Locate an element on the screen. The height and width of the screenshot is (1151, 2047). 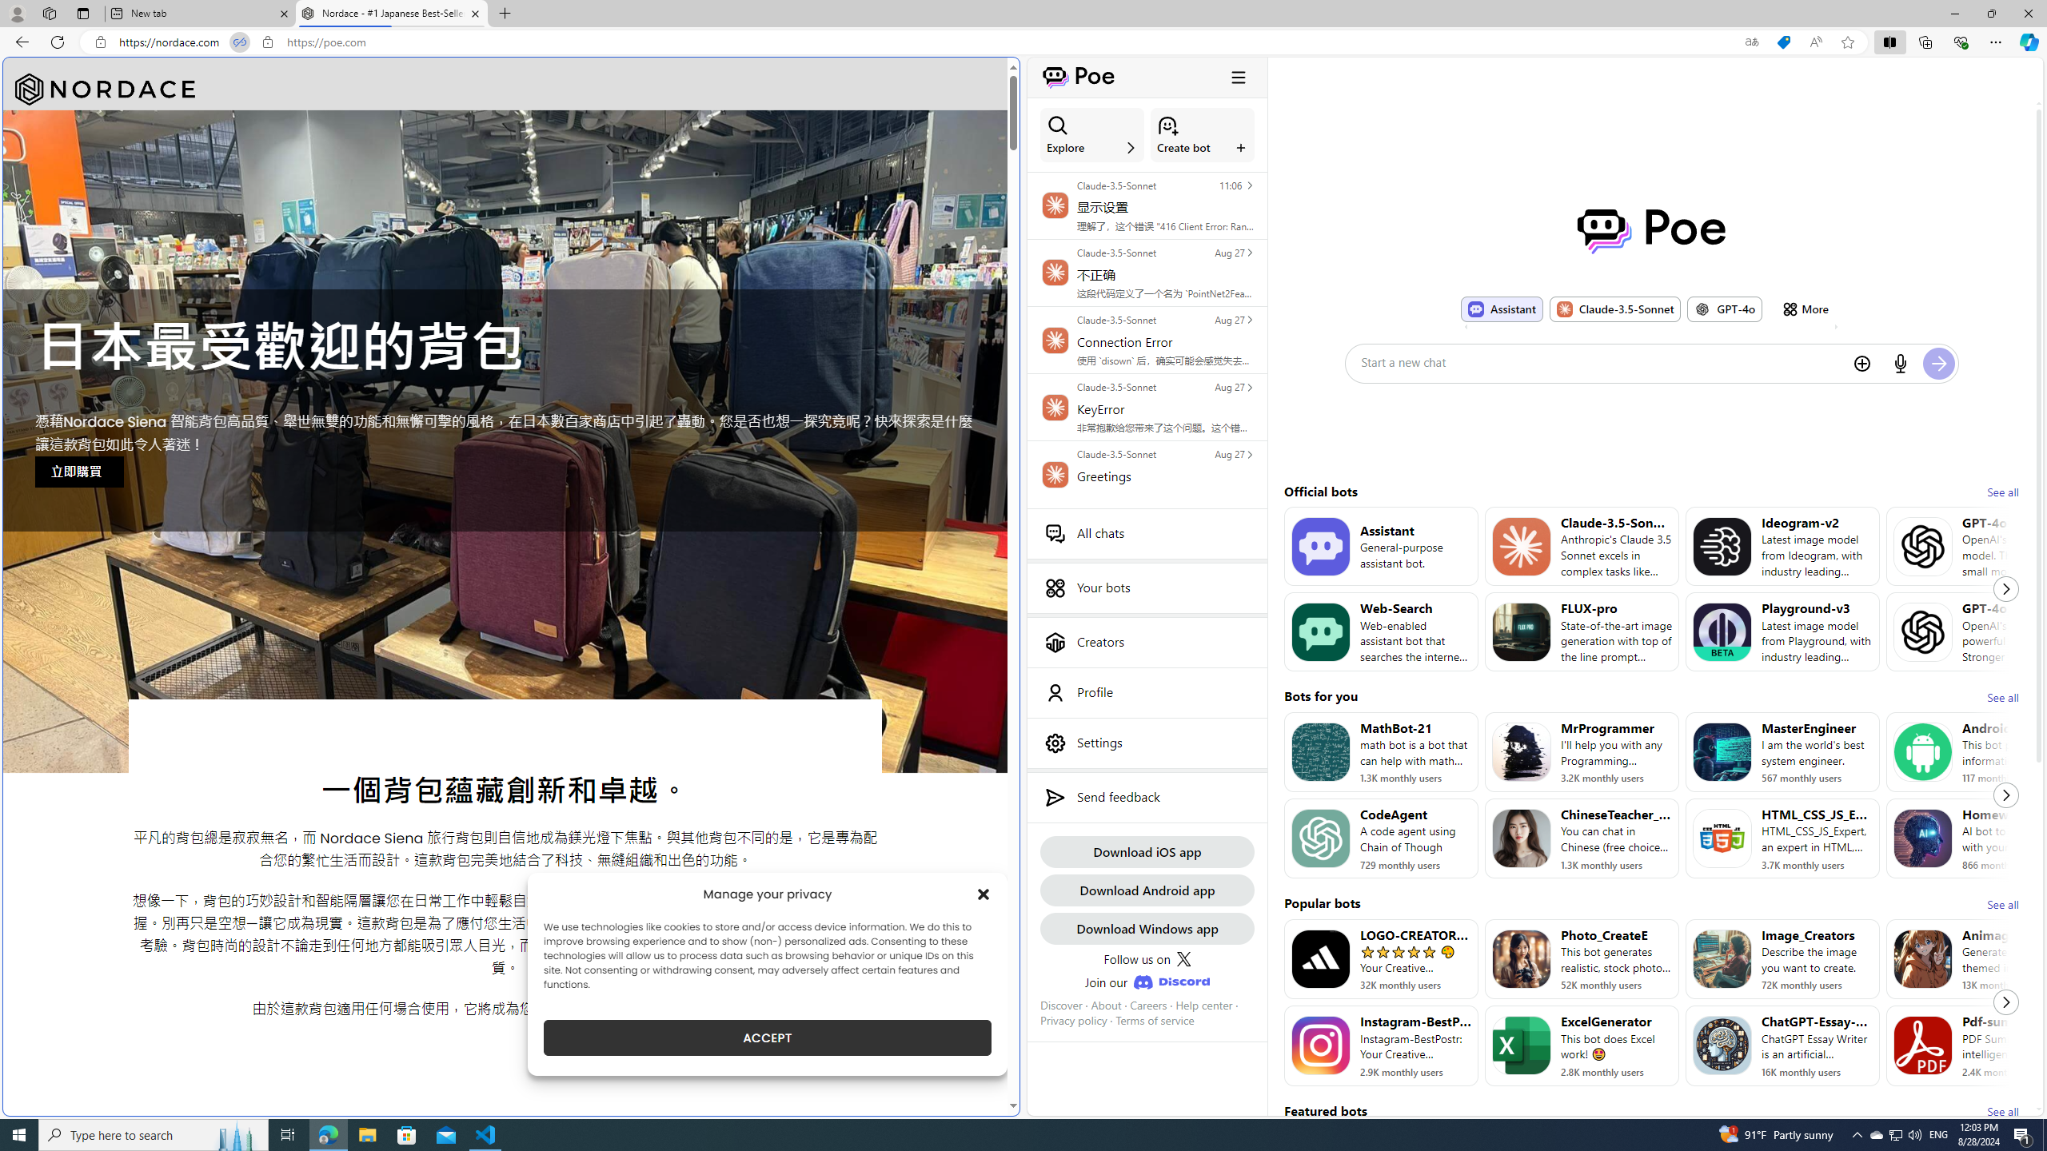
Toggle sidebar collapse is located at coordinates (1238, 77).